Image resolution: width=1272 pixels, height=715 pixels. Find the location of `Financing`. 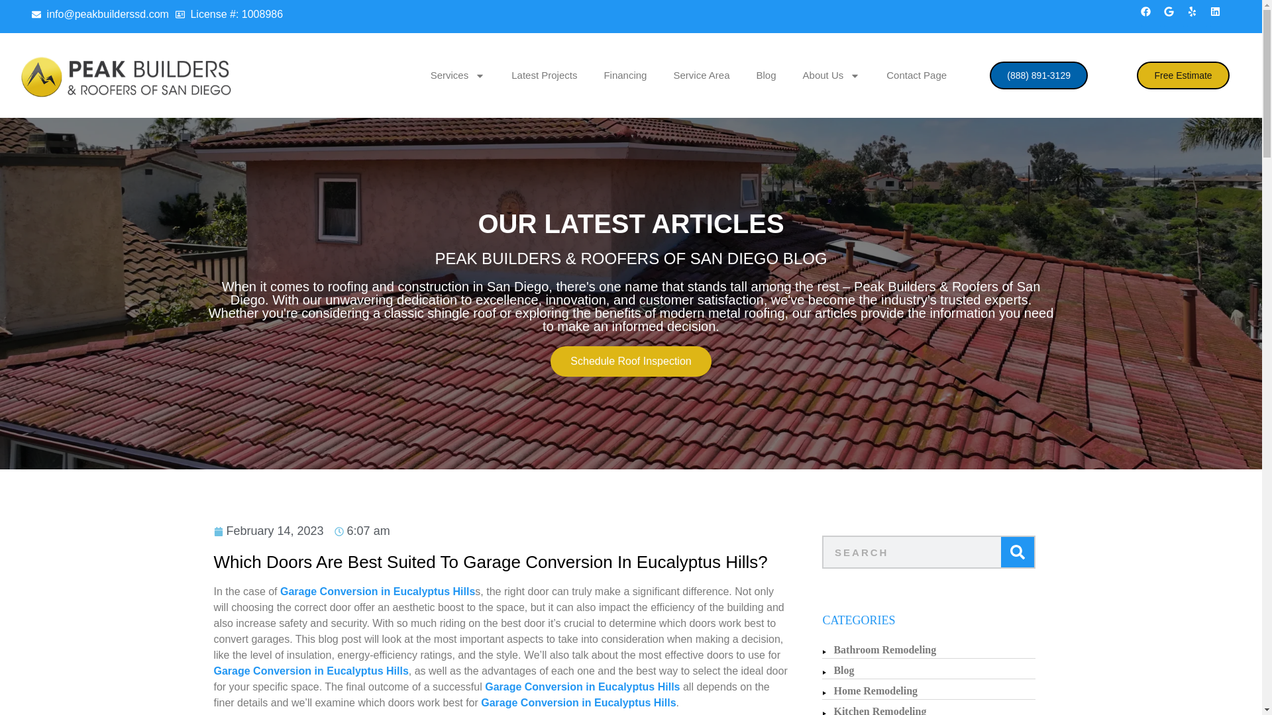

Financing is located at coordinates (625, 75).